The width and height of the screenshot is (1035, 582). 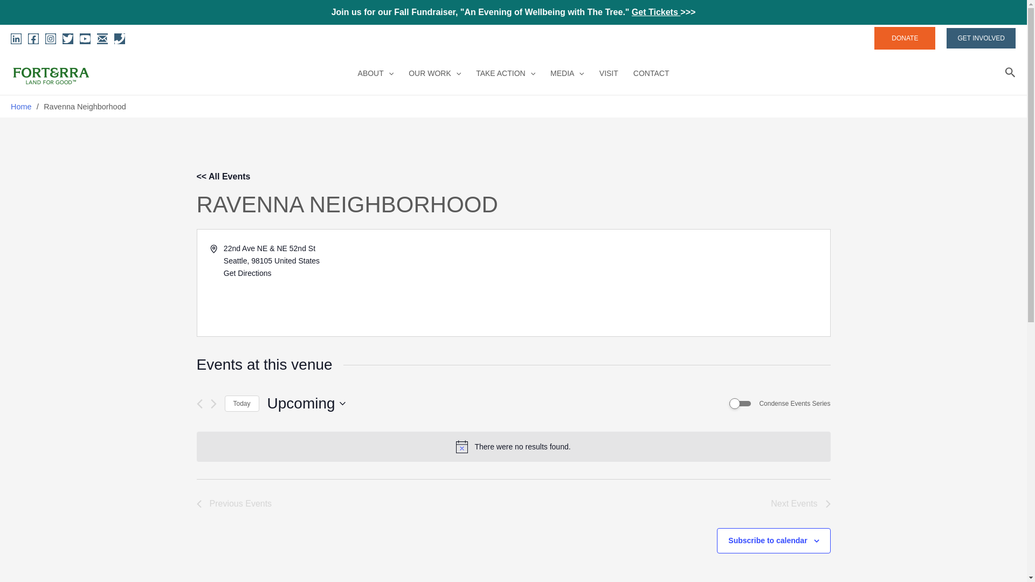 What do you see at coordinates (213, 404) in the screenshot?
I see `Next Events` at bounding box center [213, 404].